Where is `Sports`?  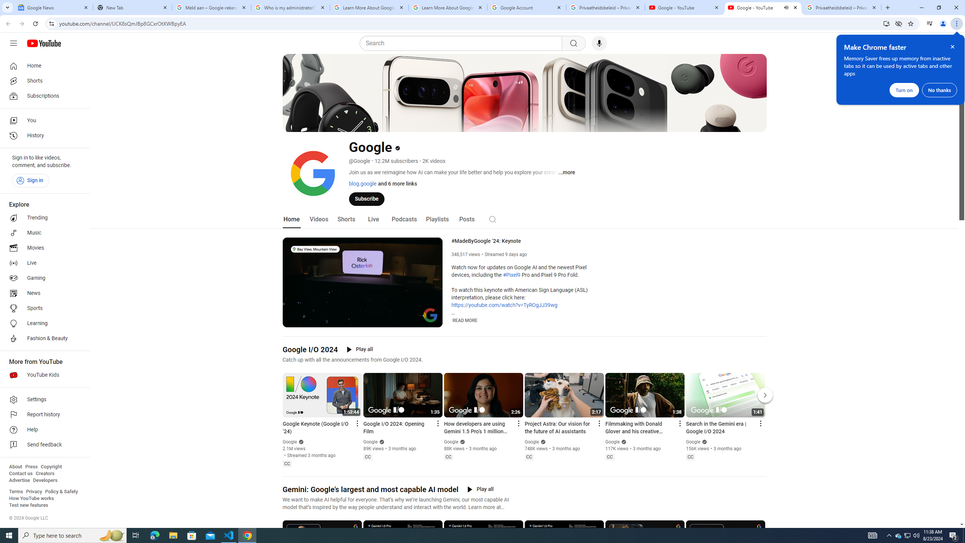
Sports is located at coordinates (43, 308).